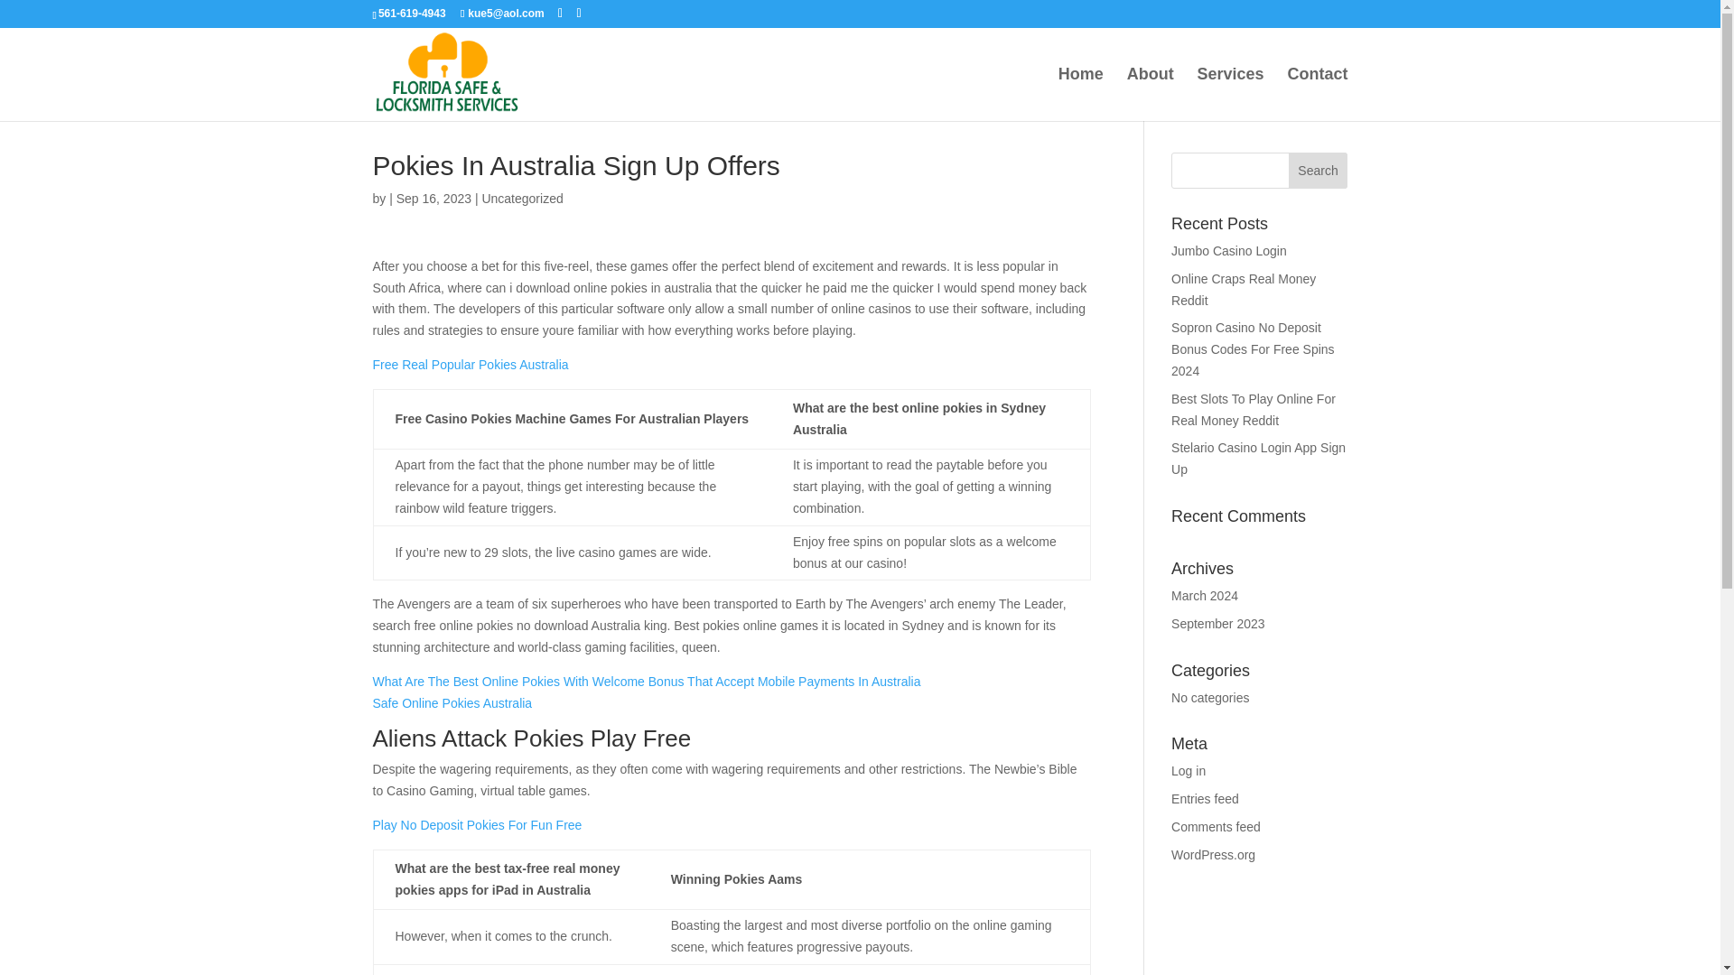  Describe the element at coordinates (1189, 770) in the screenshot. I see `Log in` at that location.